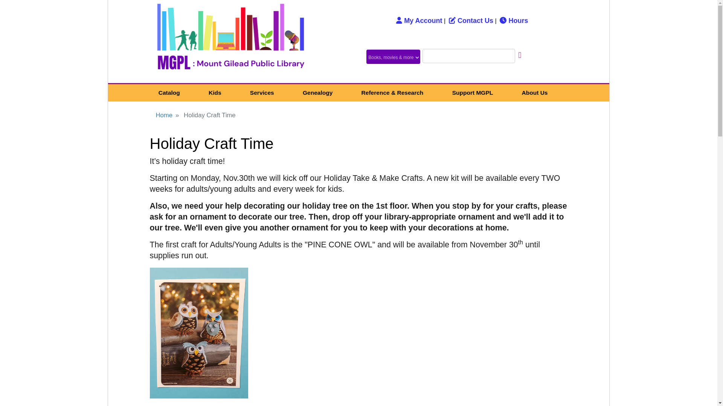 Image resolution: width=723 pixels, height=406 pixels. What do you see at coordinates (262, 93) in the screenshot?
I see `Services at the Mount Gilead Public Library` at bounding box center [262, 93].